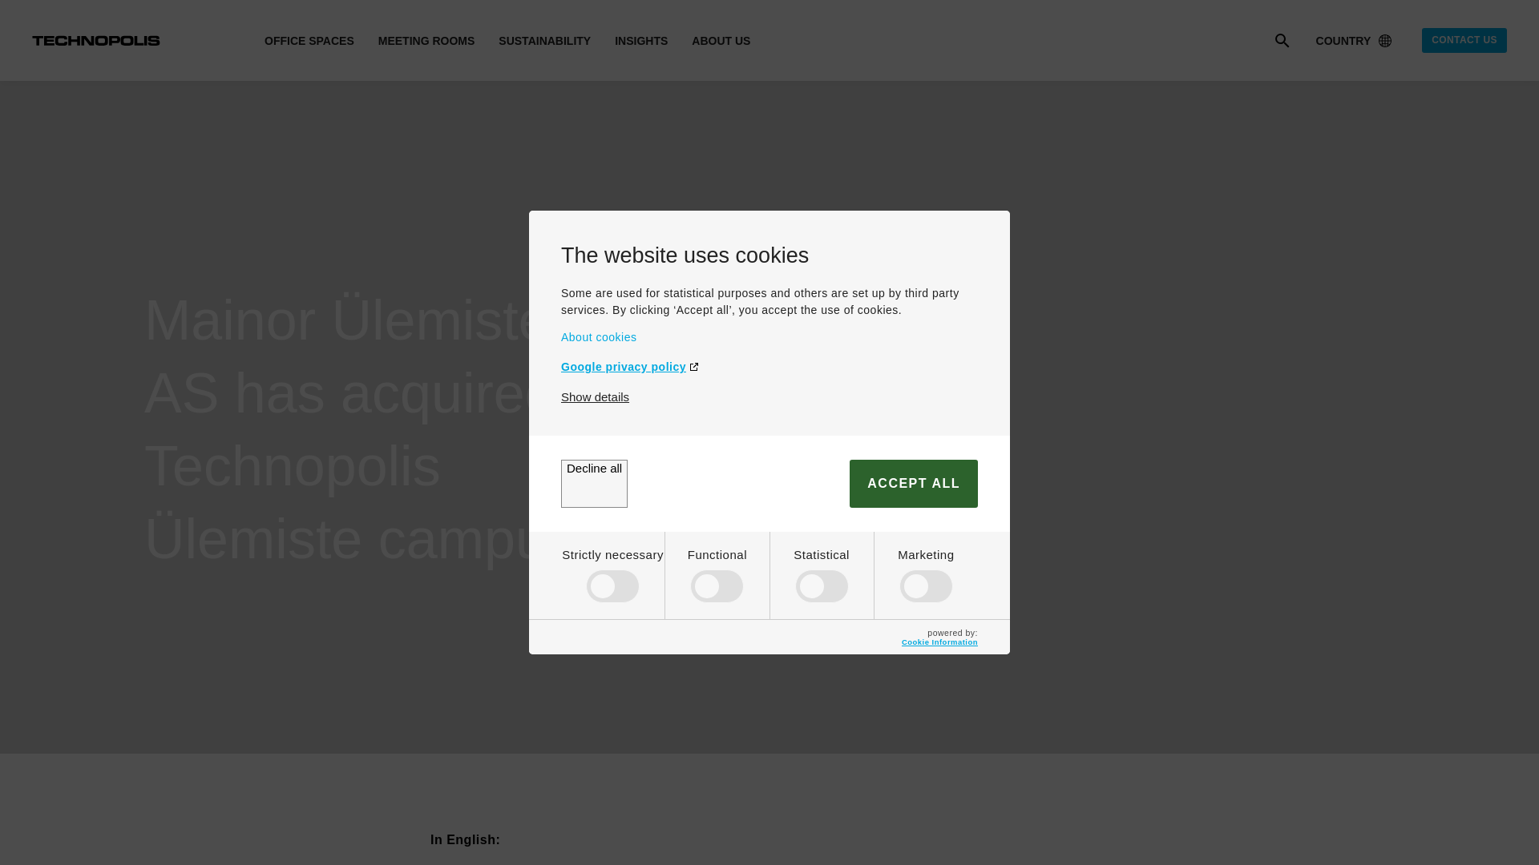 This screenshot has height=865, width=1539. Describe the element at coordinates (595, 397) in the screenshot. I see `Show details` at that location.